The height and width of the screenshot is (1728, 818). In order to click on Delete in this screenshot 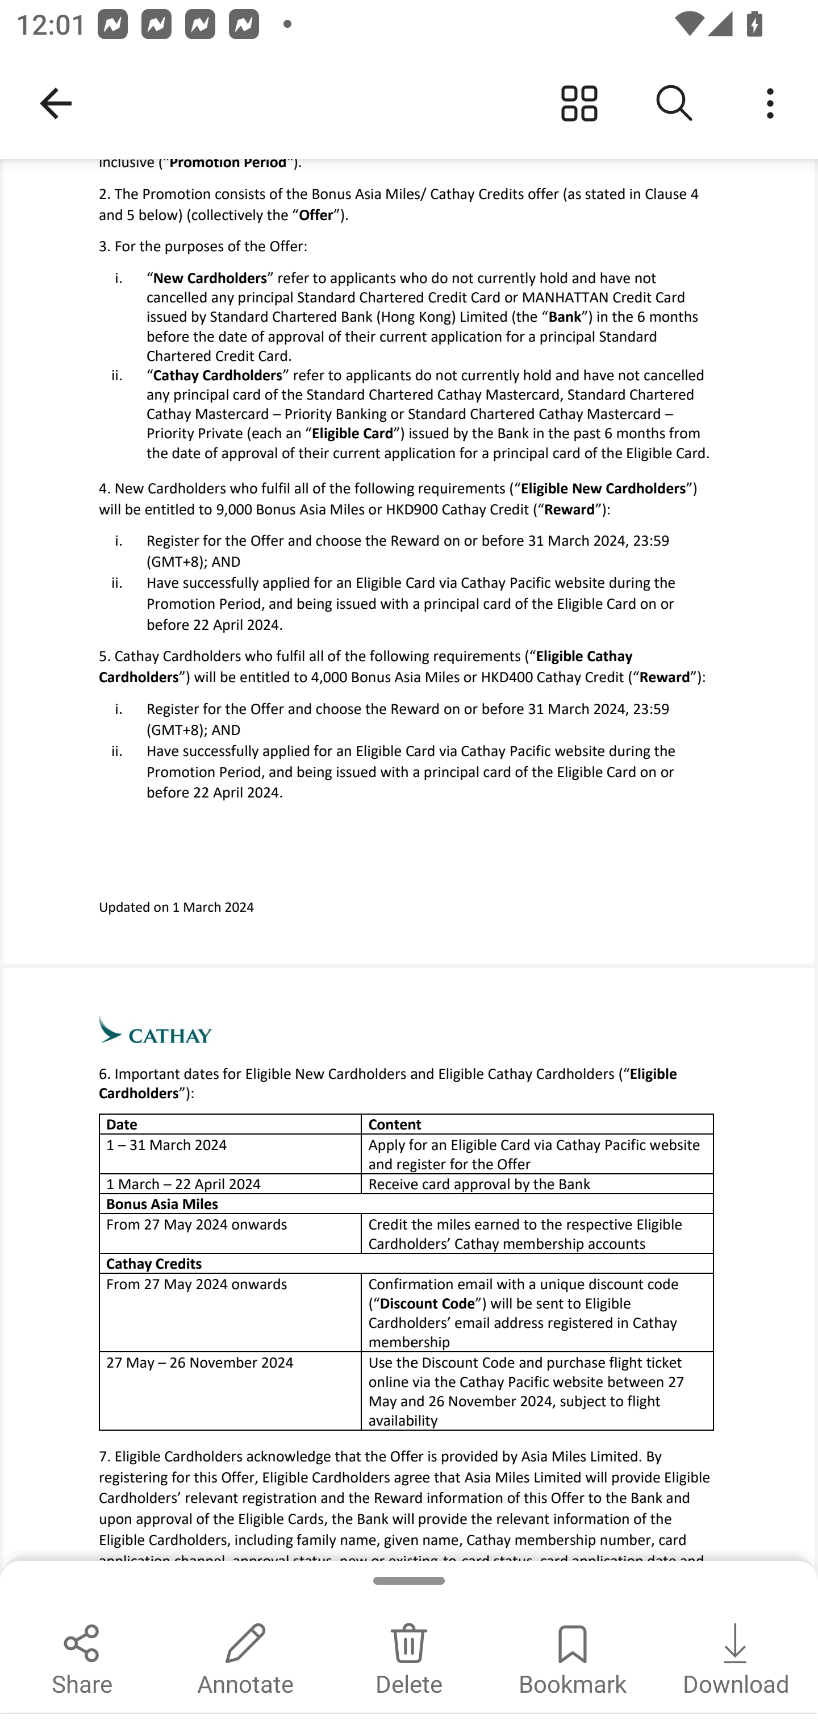, I will do `click(409, 1656)`.